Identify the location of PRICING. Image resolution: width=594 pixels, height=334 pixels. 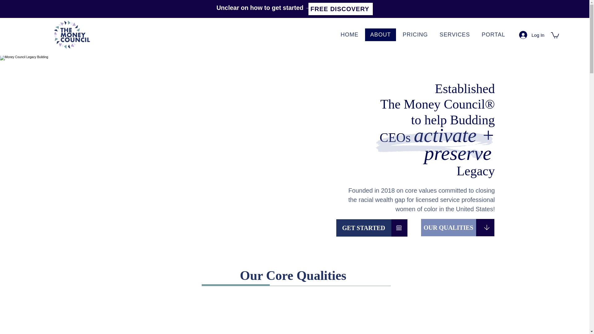
(415, 35).